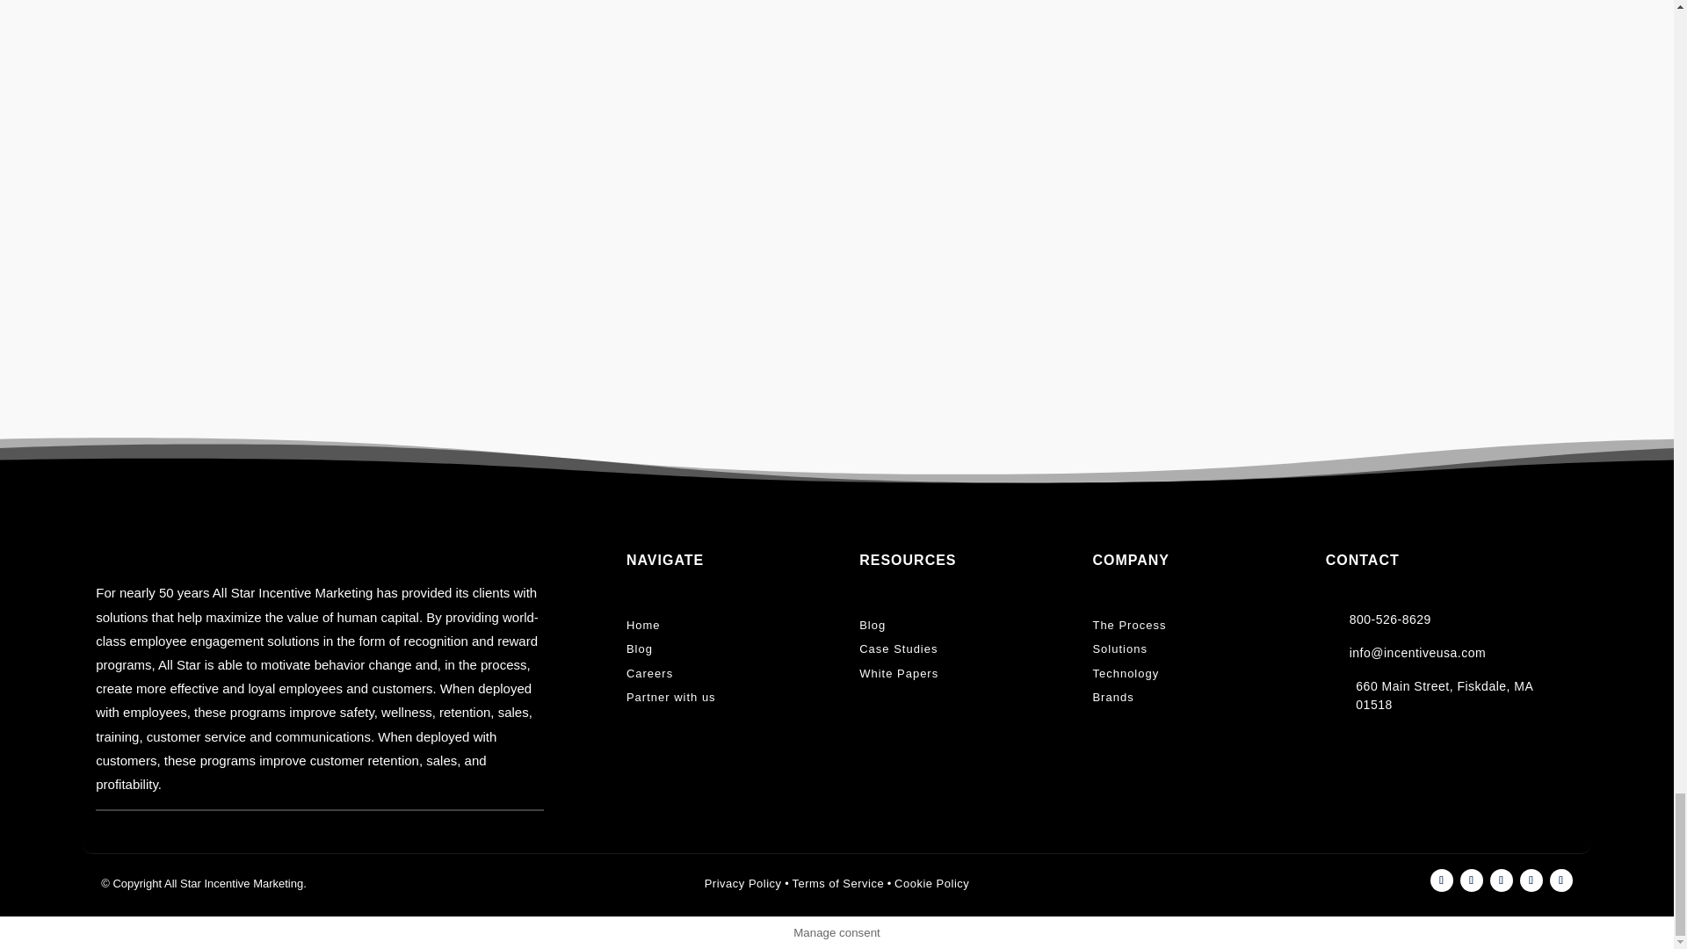  I want to click on Blog, so click(872, 627).